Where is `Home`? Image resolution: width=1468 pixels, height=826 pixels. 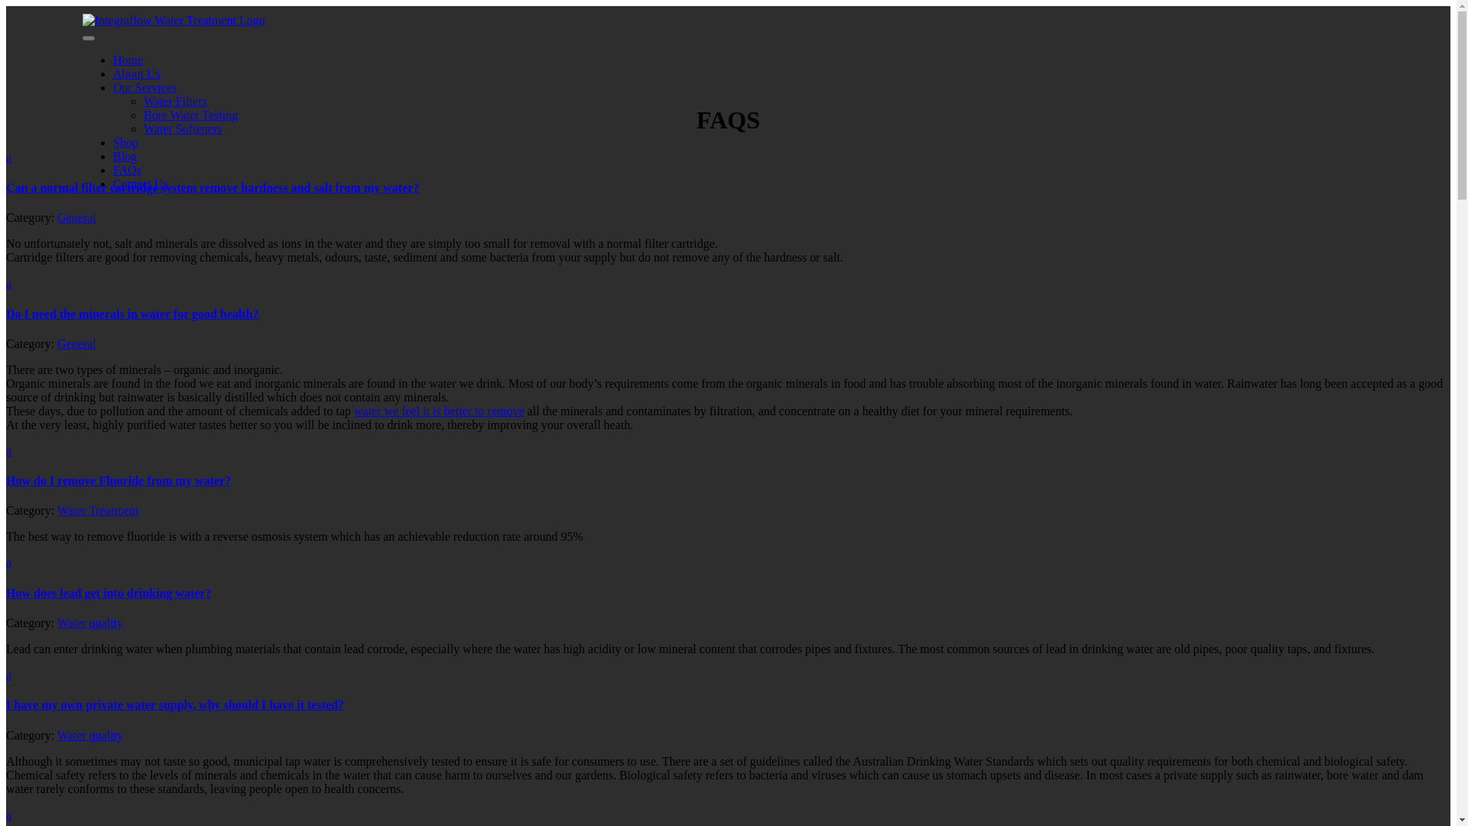
Home is located at coordinates (127, 60).